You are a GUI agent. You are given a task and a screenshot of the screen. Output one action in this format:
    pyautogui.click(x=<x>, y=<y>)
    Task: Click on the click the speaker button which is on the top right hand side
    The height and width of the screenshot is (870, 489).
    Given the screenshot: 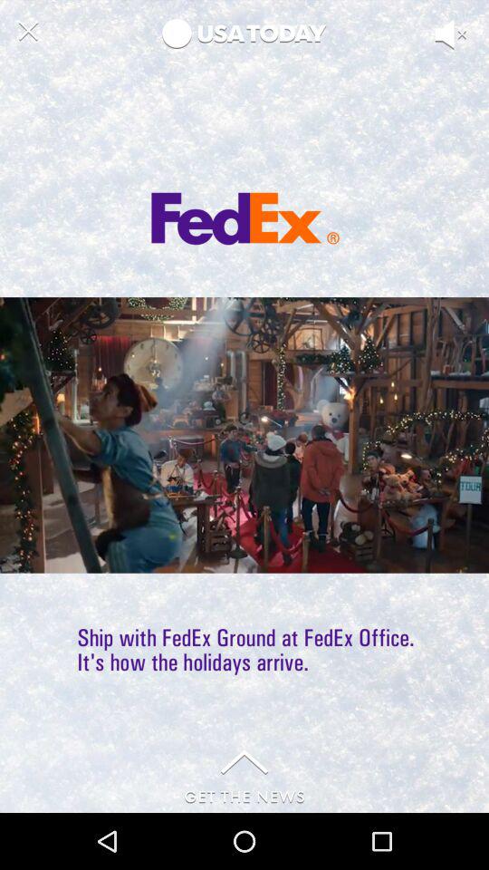 What is the action you would take?
    pyautogui.click(x=465, y=62)
    